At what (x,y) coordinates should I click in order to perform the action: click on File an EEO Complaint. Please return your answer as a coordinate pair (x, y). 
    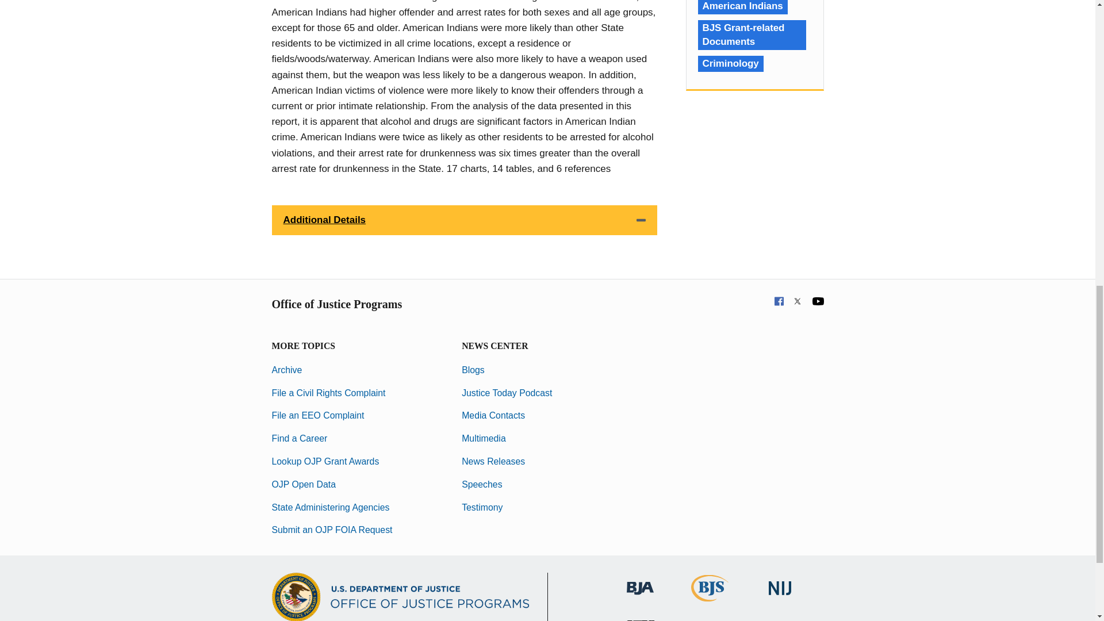
    Looking at the image, I should click on (317, 415).